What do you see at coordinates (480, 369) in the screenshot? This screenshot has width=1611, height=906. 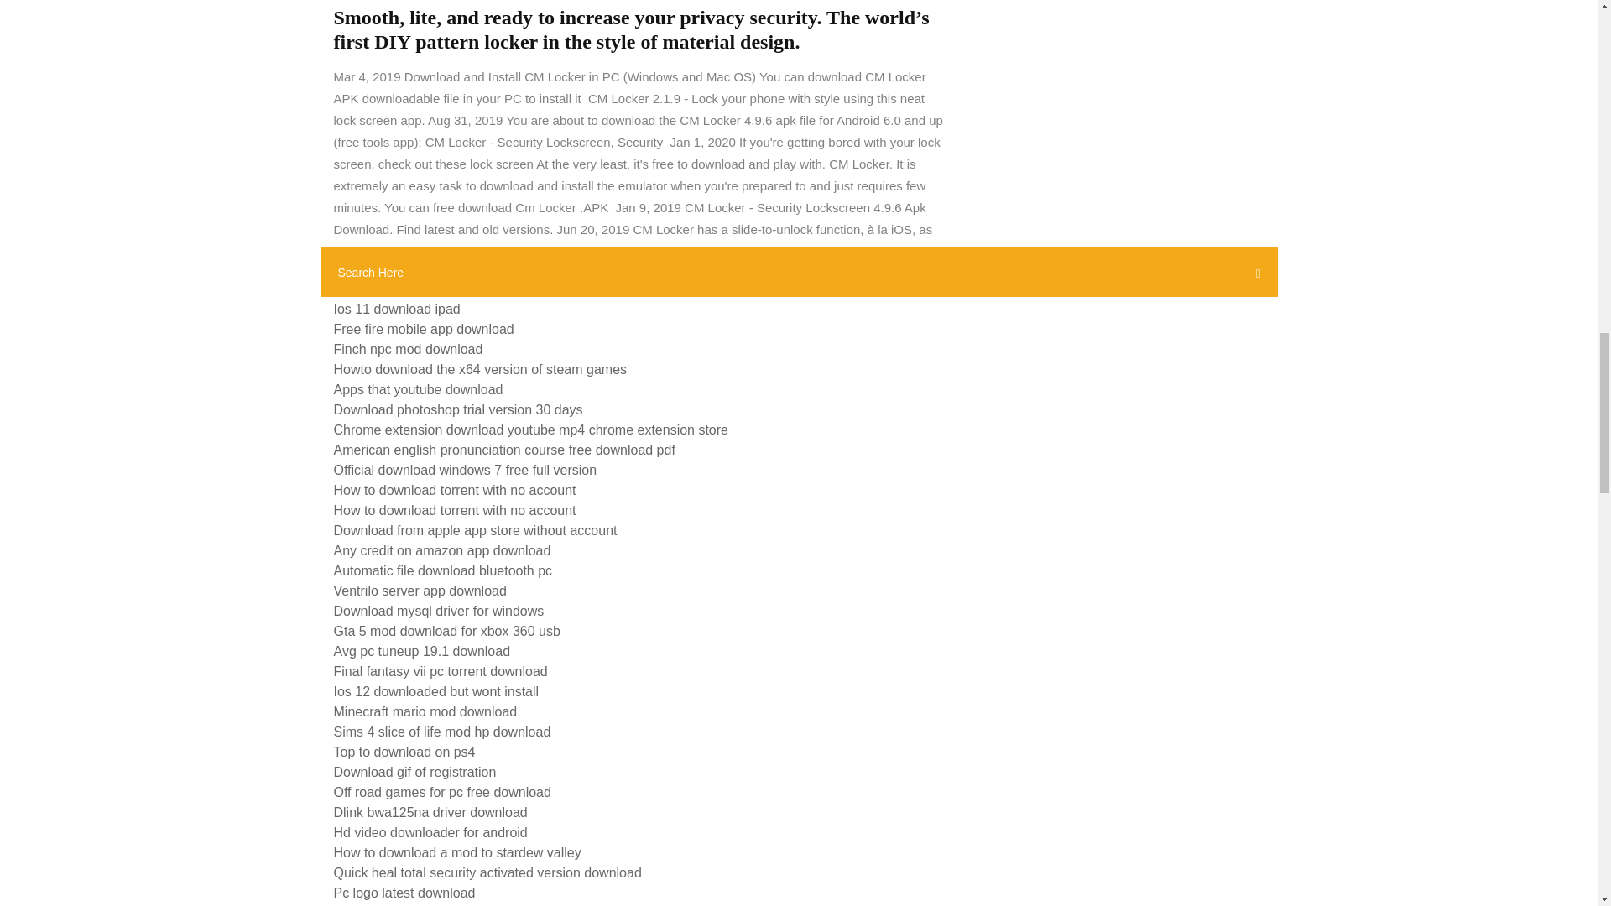 I see `Howto download the x64 version of steam games` at bounding box center [480, 369].